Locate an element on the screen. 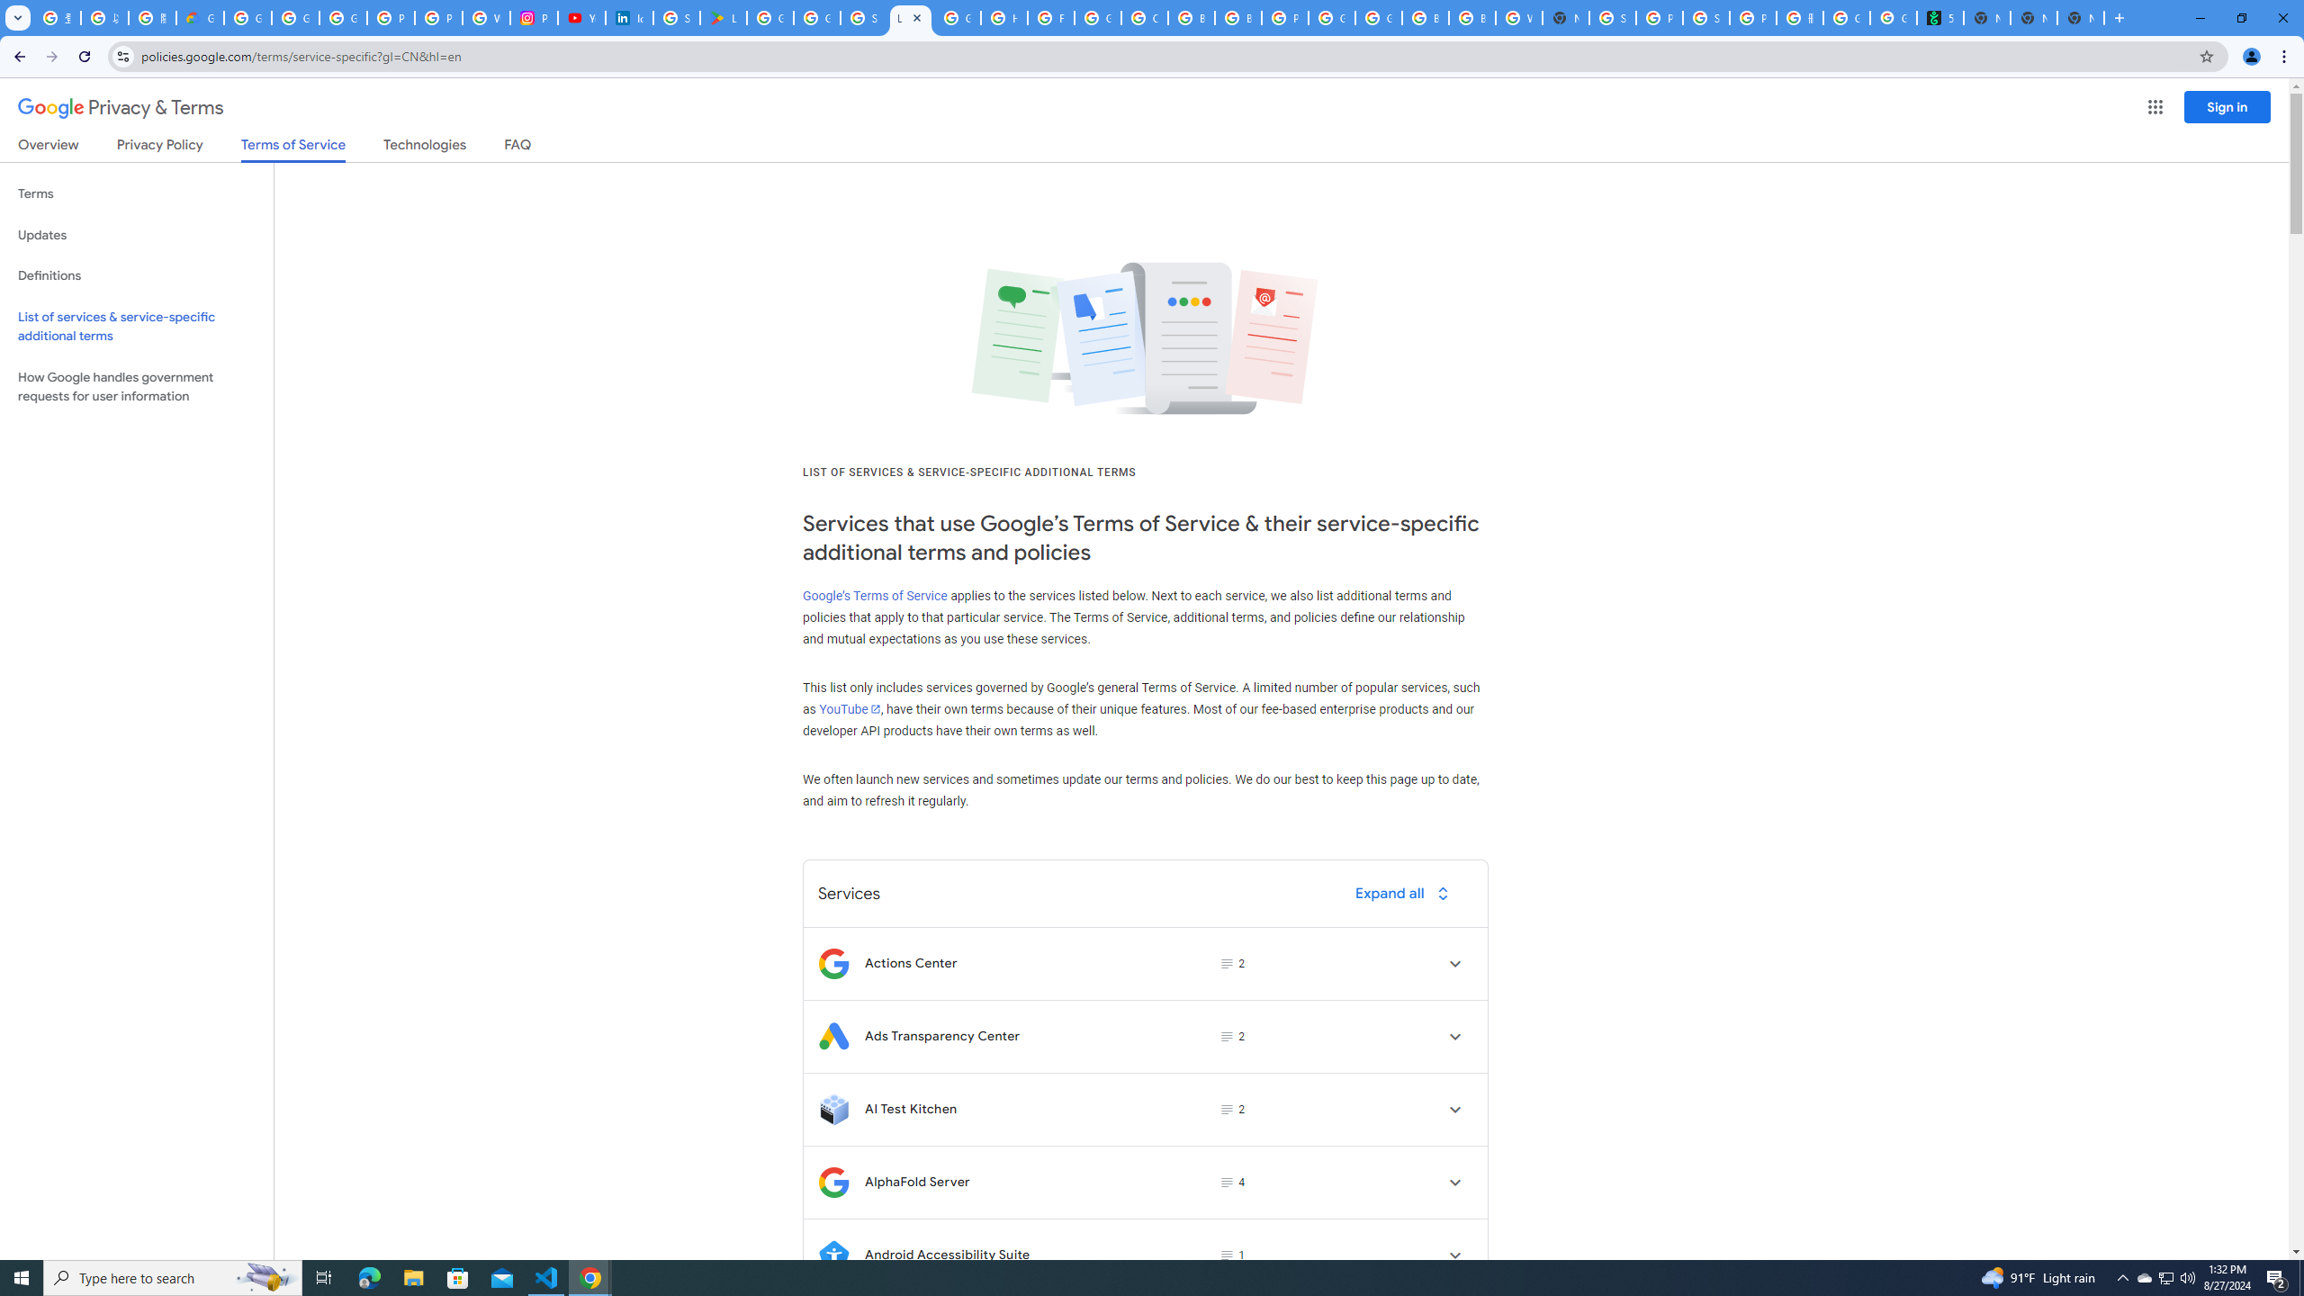 The image size is (2304, 1296). FAQ is located at coordinates (518, 148).